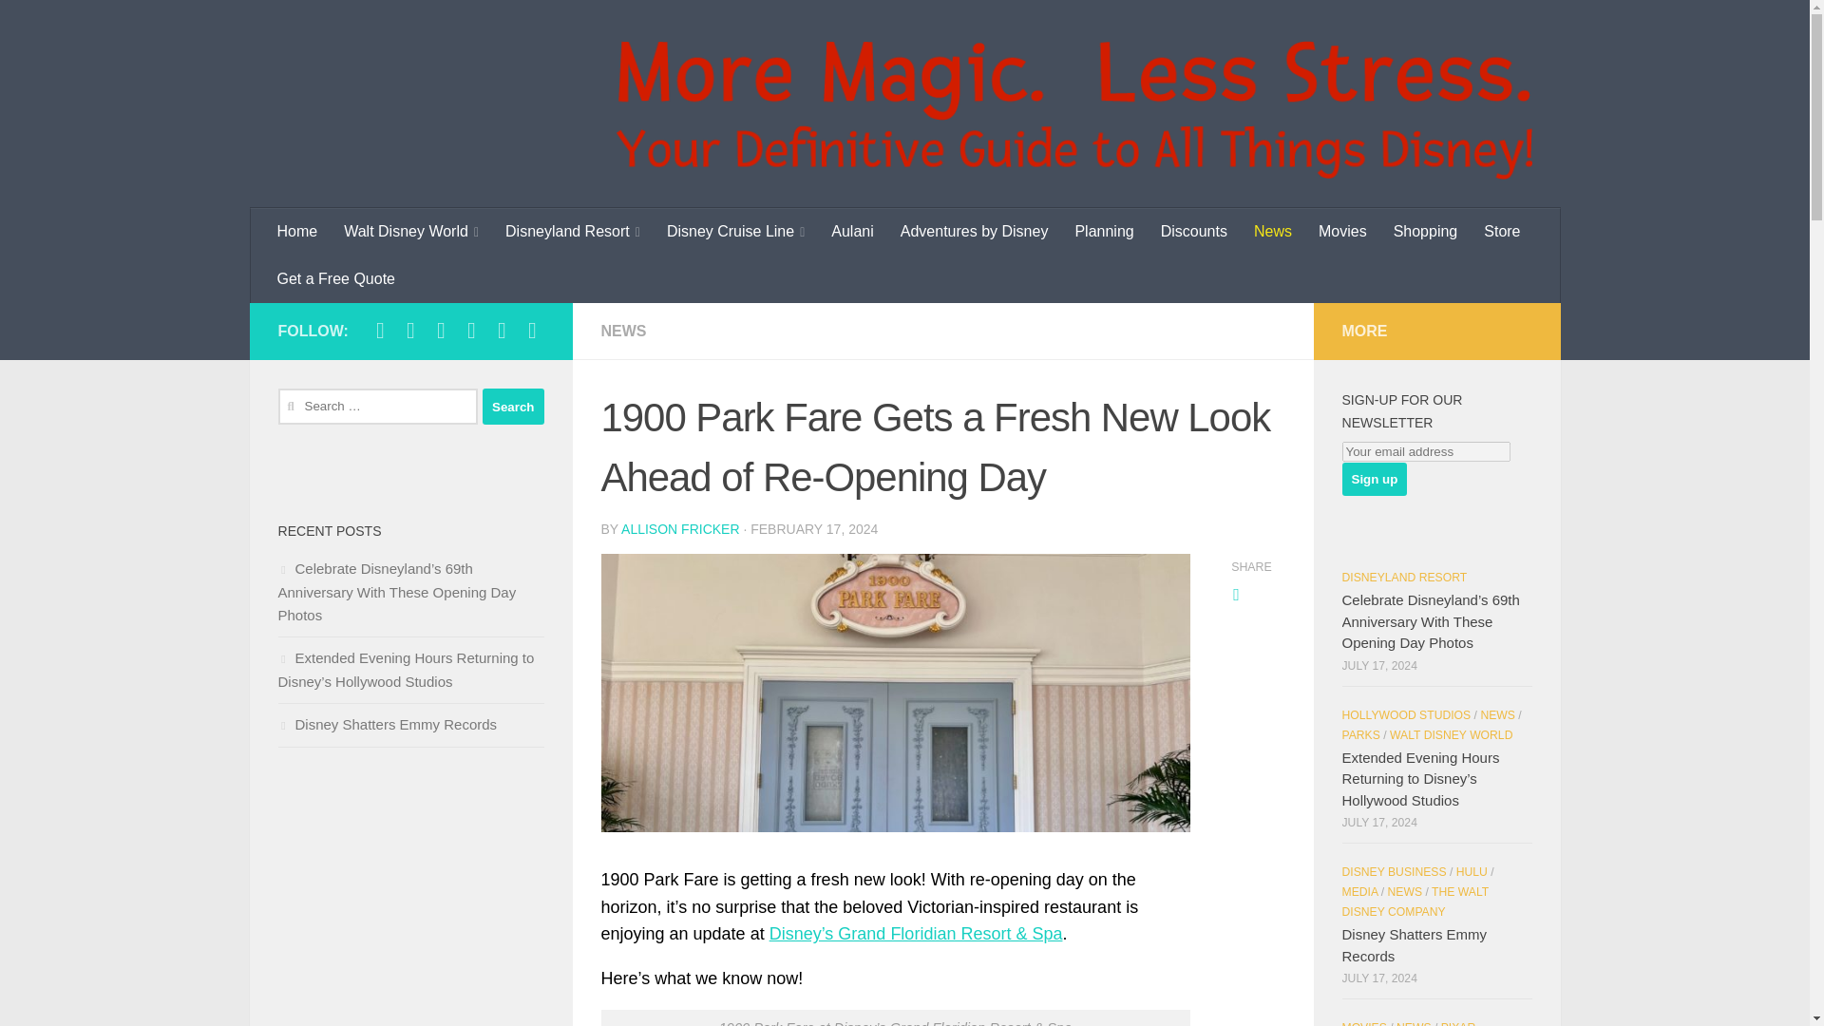 This screenshot has height=1026, width=1824. I want to click on 1900 Park Fare Gets a Fresh New Look Ahead of Re-Opening Day, so click(894, 693).